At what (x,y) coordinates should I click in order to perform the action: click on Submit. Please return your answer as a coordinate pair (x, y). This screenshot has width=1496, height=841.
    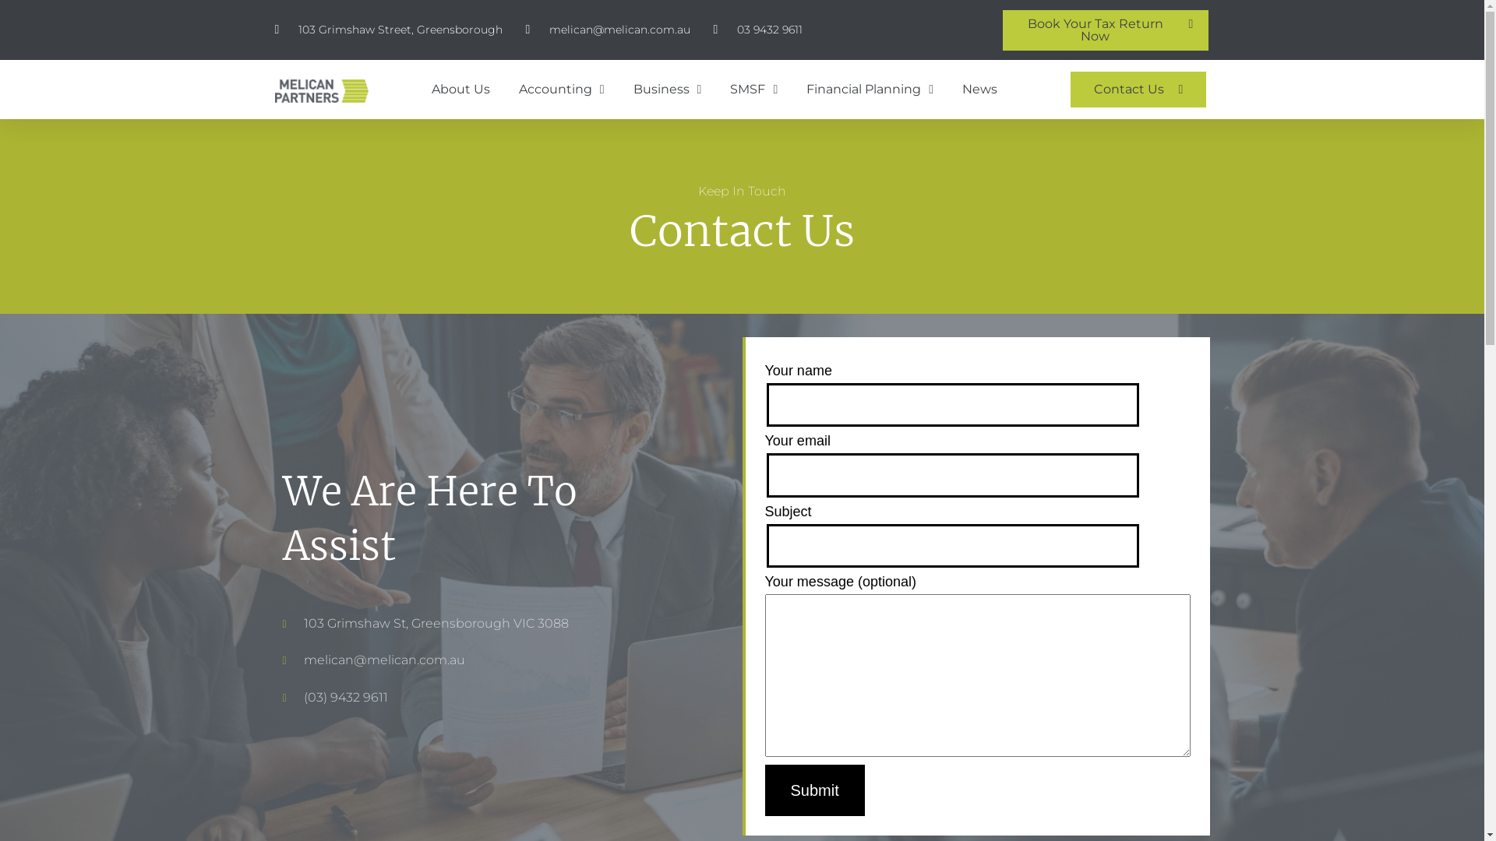
    Looking at the image, I should click on (815, 790).